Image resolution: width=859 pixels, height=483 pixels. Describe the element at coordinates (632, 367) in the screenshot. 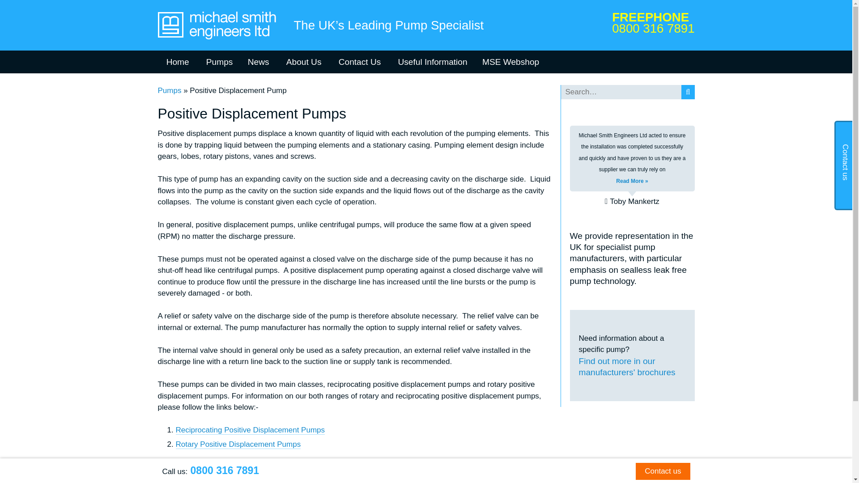

I see `Find out more in our manufacturers' brochures` at that location.